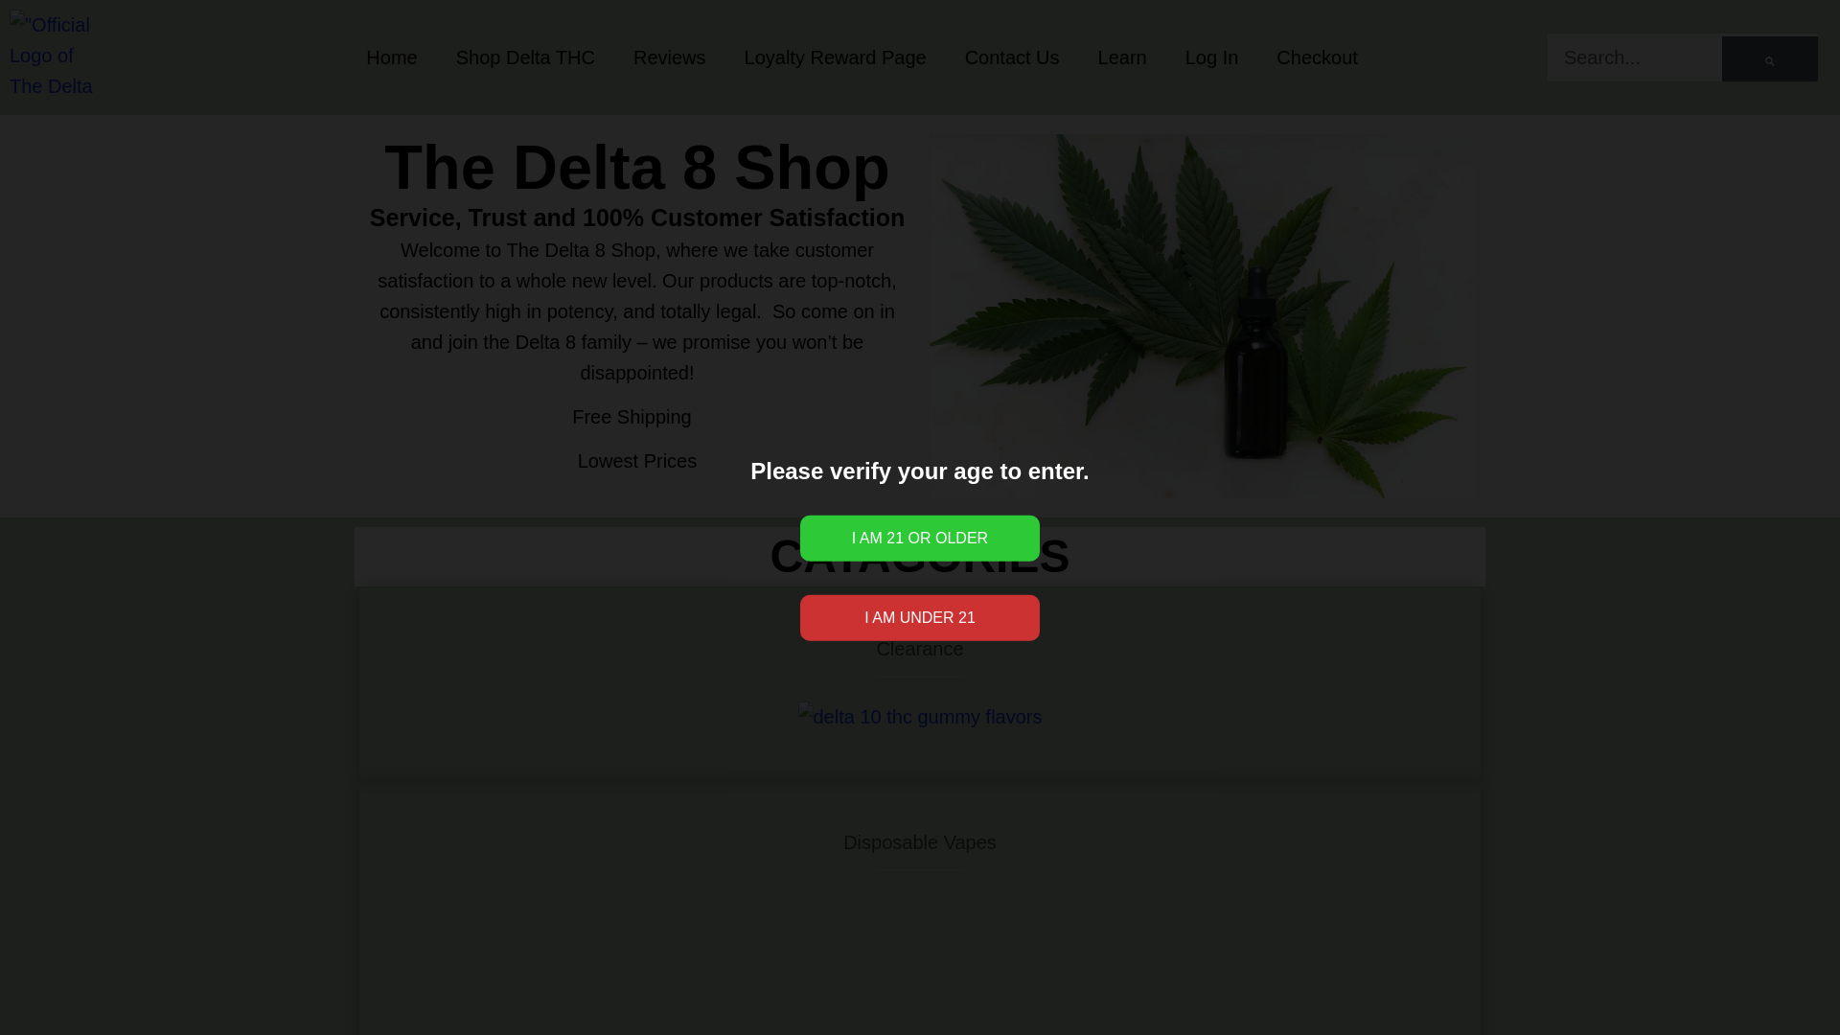 This screenshot has width=1840, height=1035. I want to click on Clearance, so click(918, 648).